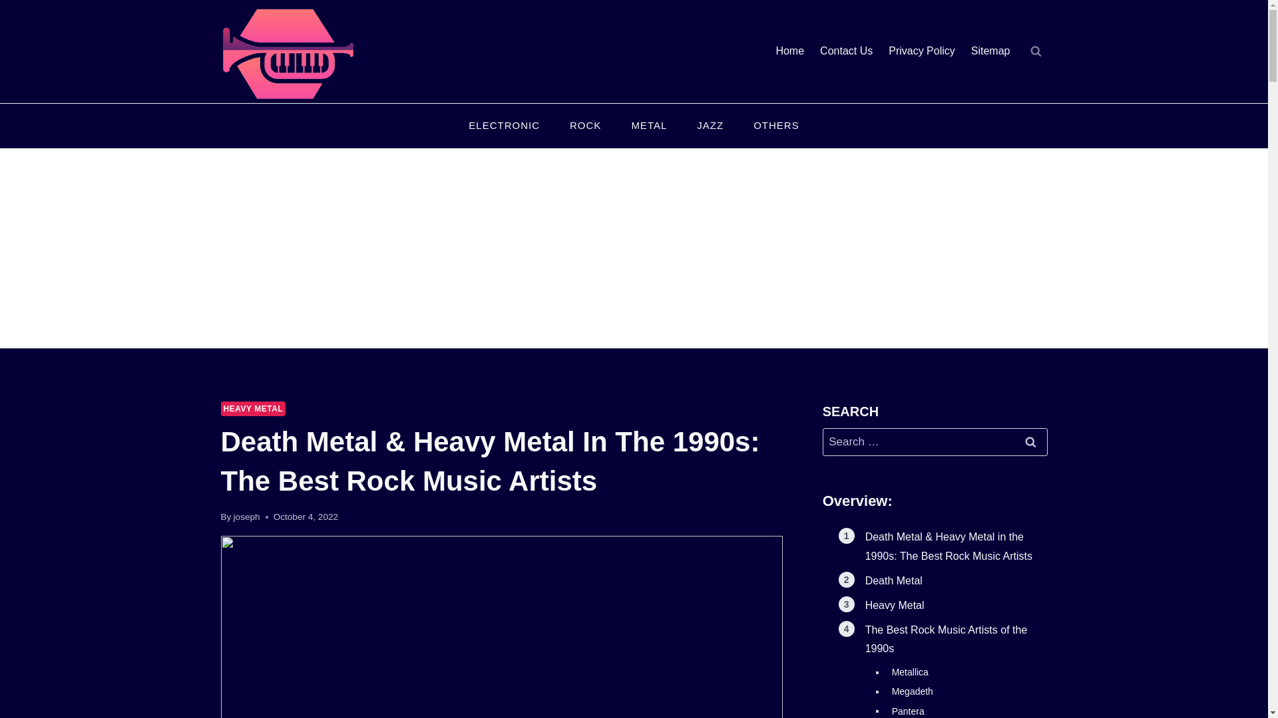  What do you see at coordinates (504, 126) in the screenshot?
I see `ELECTRONIC` at bounding box center [504, 126].